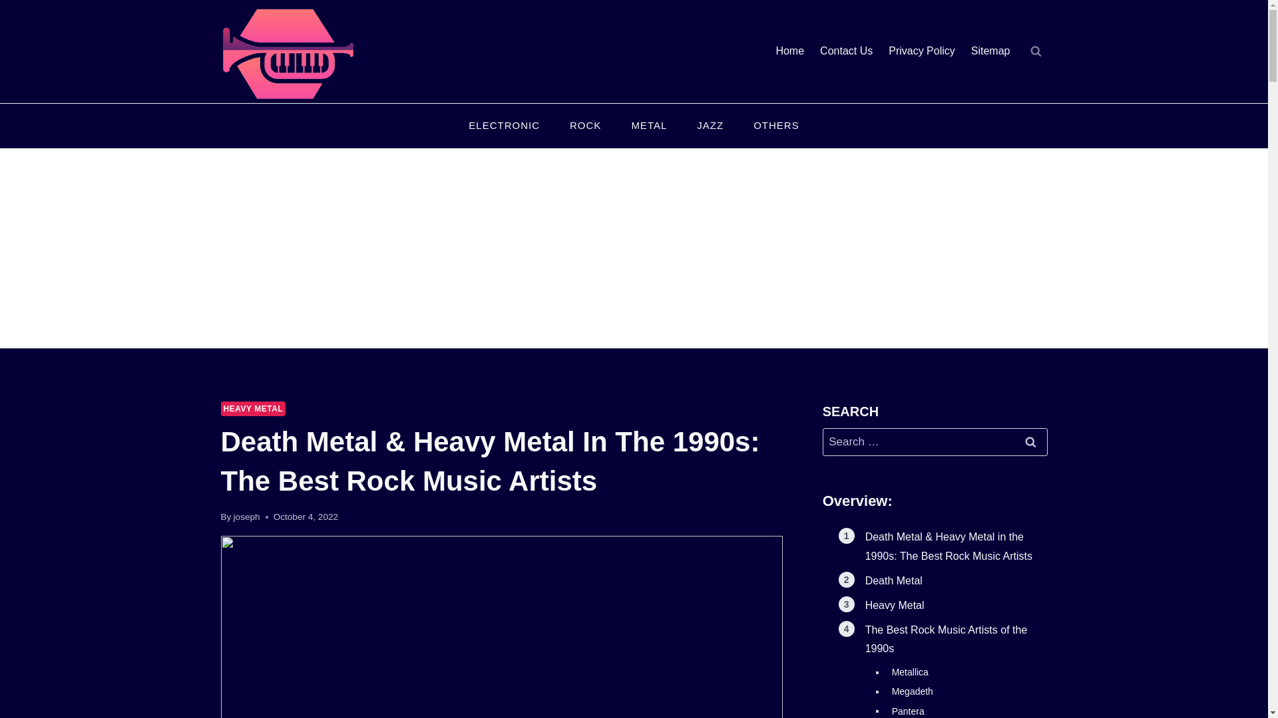  What do you see at coordinates (504, 126) in the screenshot?
I see `ELECTRONIC` at bounding box center [504, 126].